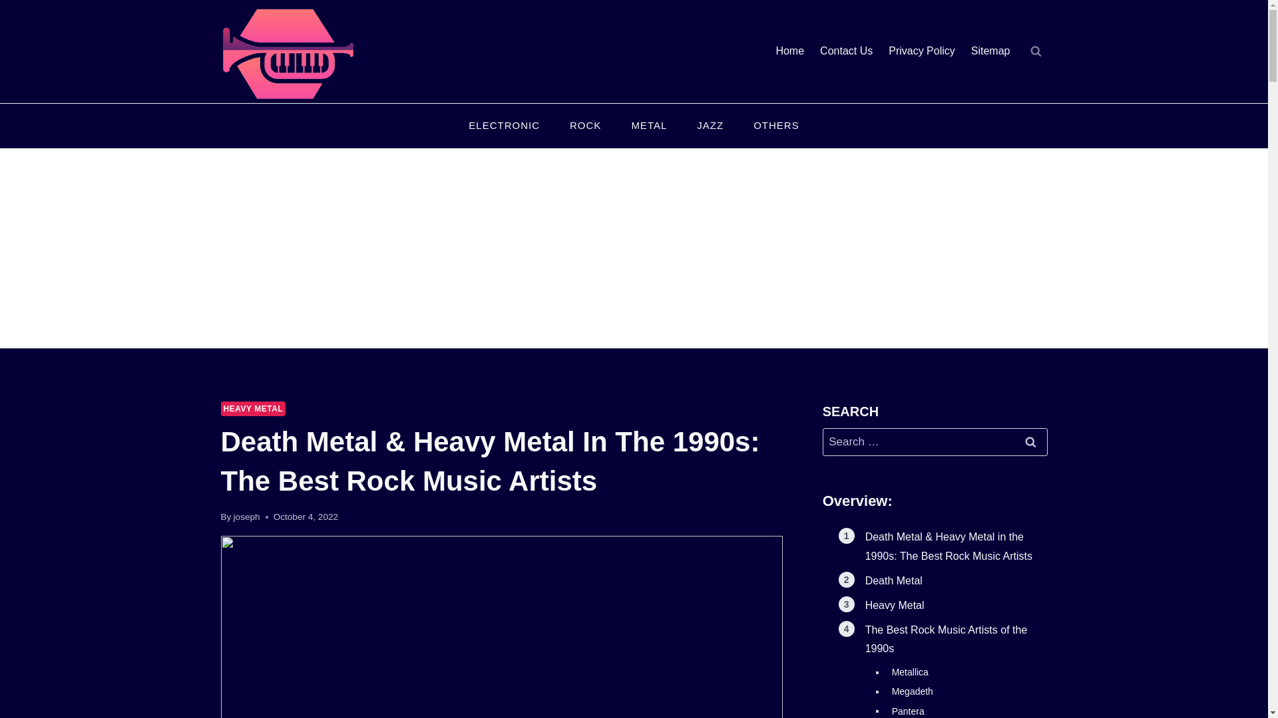  What do you see at coordinates (504, 126) in the screenshot?
I see `ELECTRONIC` at bounding box center [504, 126].